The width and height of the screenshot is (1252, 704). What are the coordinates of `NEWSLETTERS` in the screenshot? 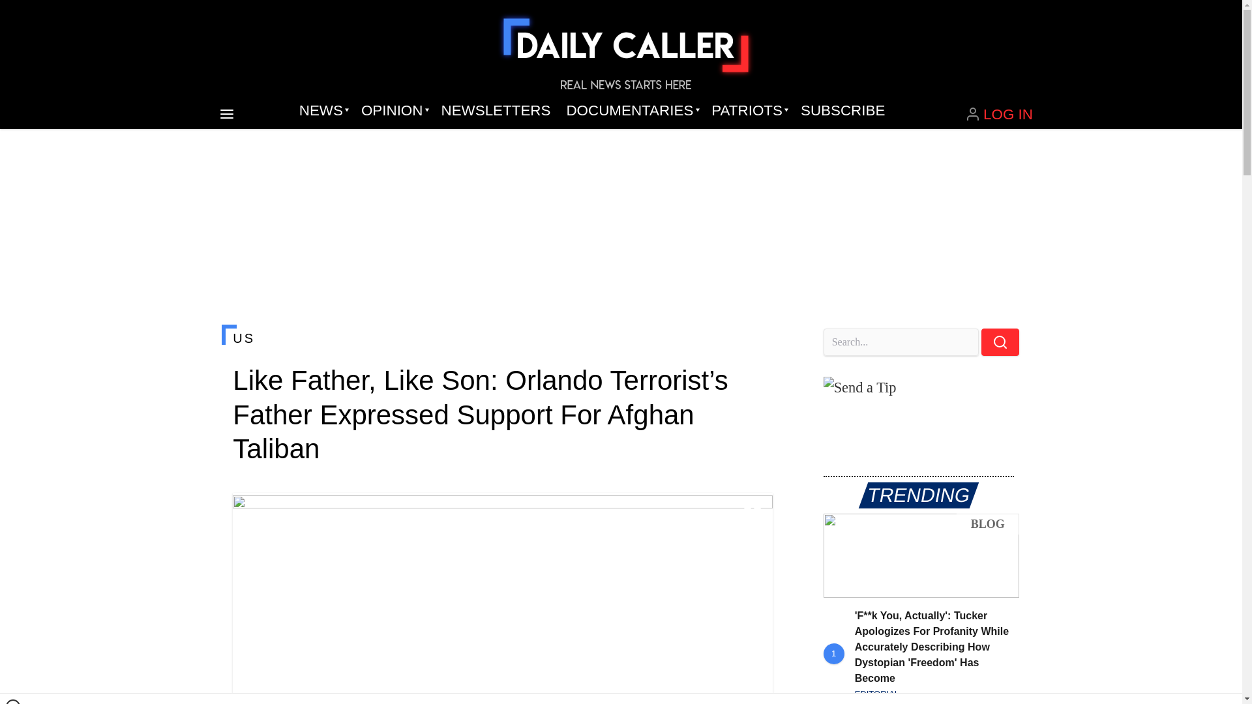 It's located at (496, 111).